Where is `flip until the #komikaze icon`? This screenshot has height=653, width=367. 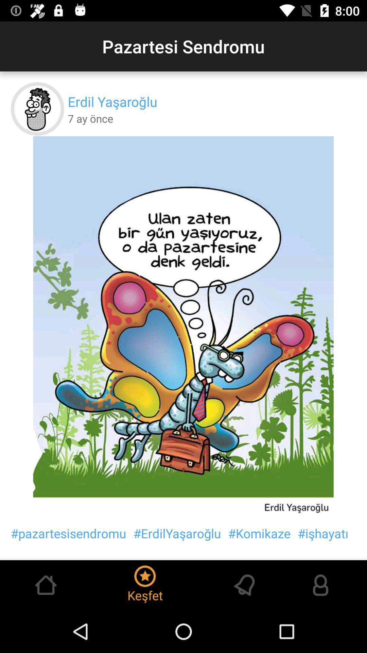
flip until the #komikaze icon is located at coordinates (259, 533).